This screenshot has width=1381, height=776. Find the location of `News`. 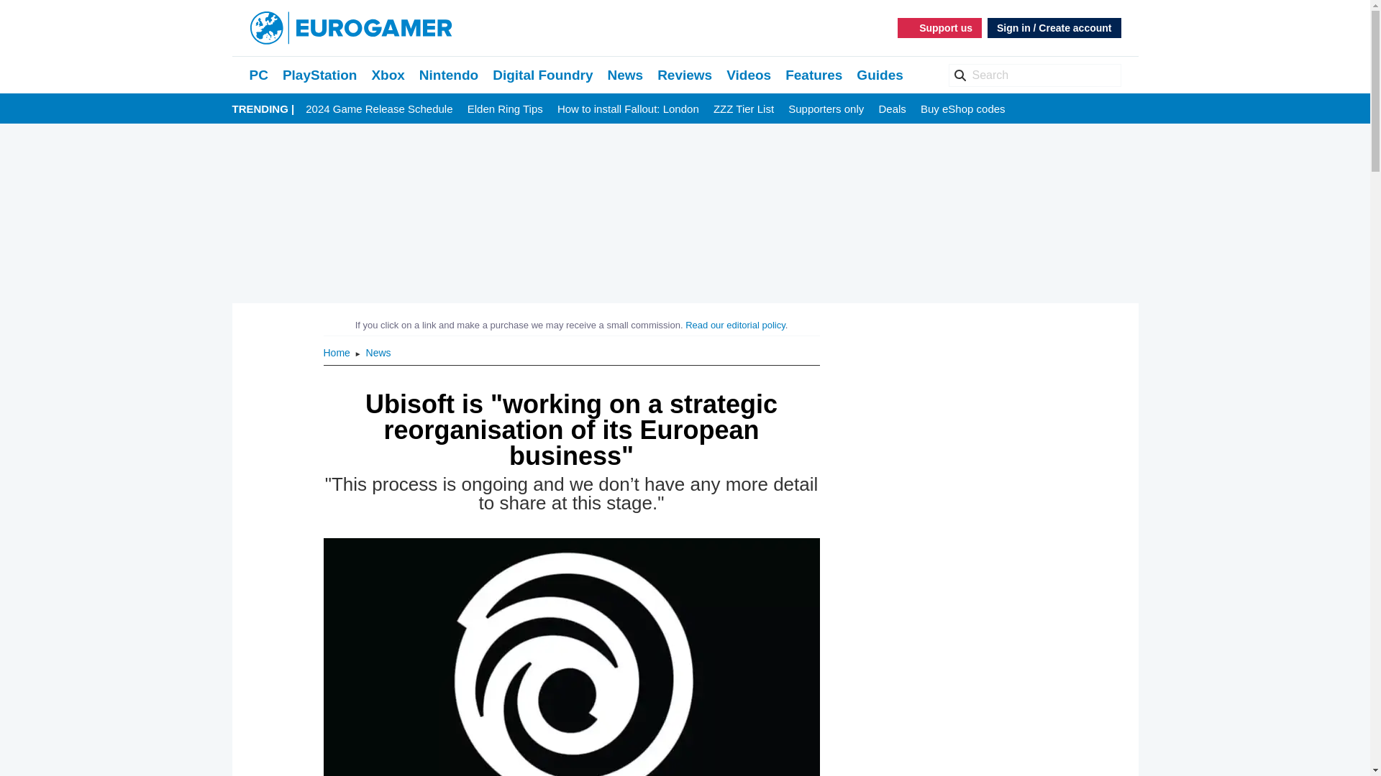

News is located at coordinates (625, 75).